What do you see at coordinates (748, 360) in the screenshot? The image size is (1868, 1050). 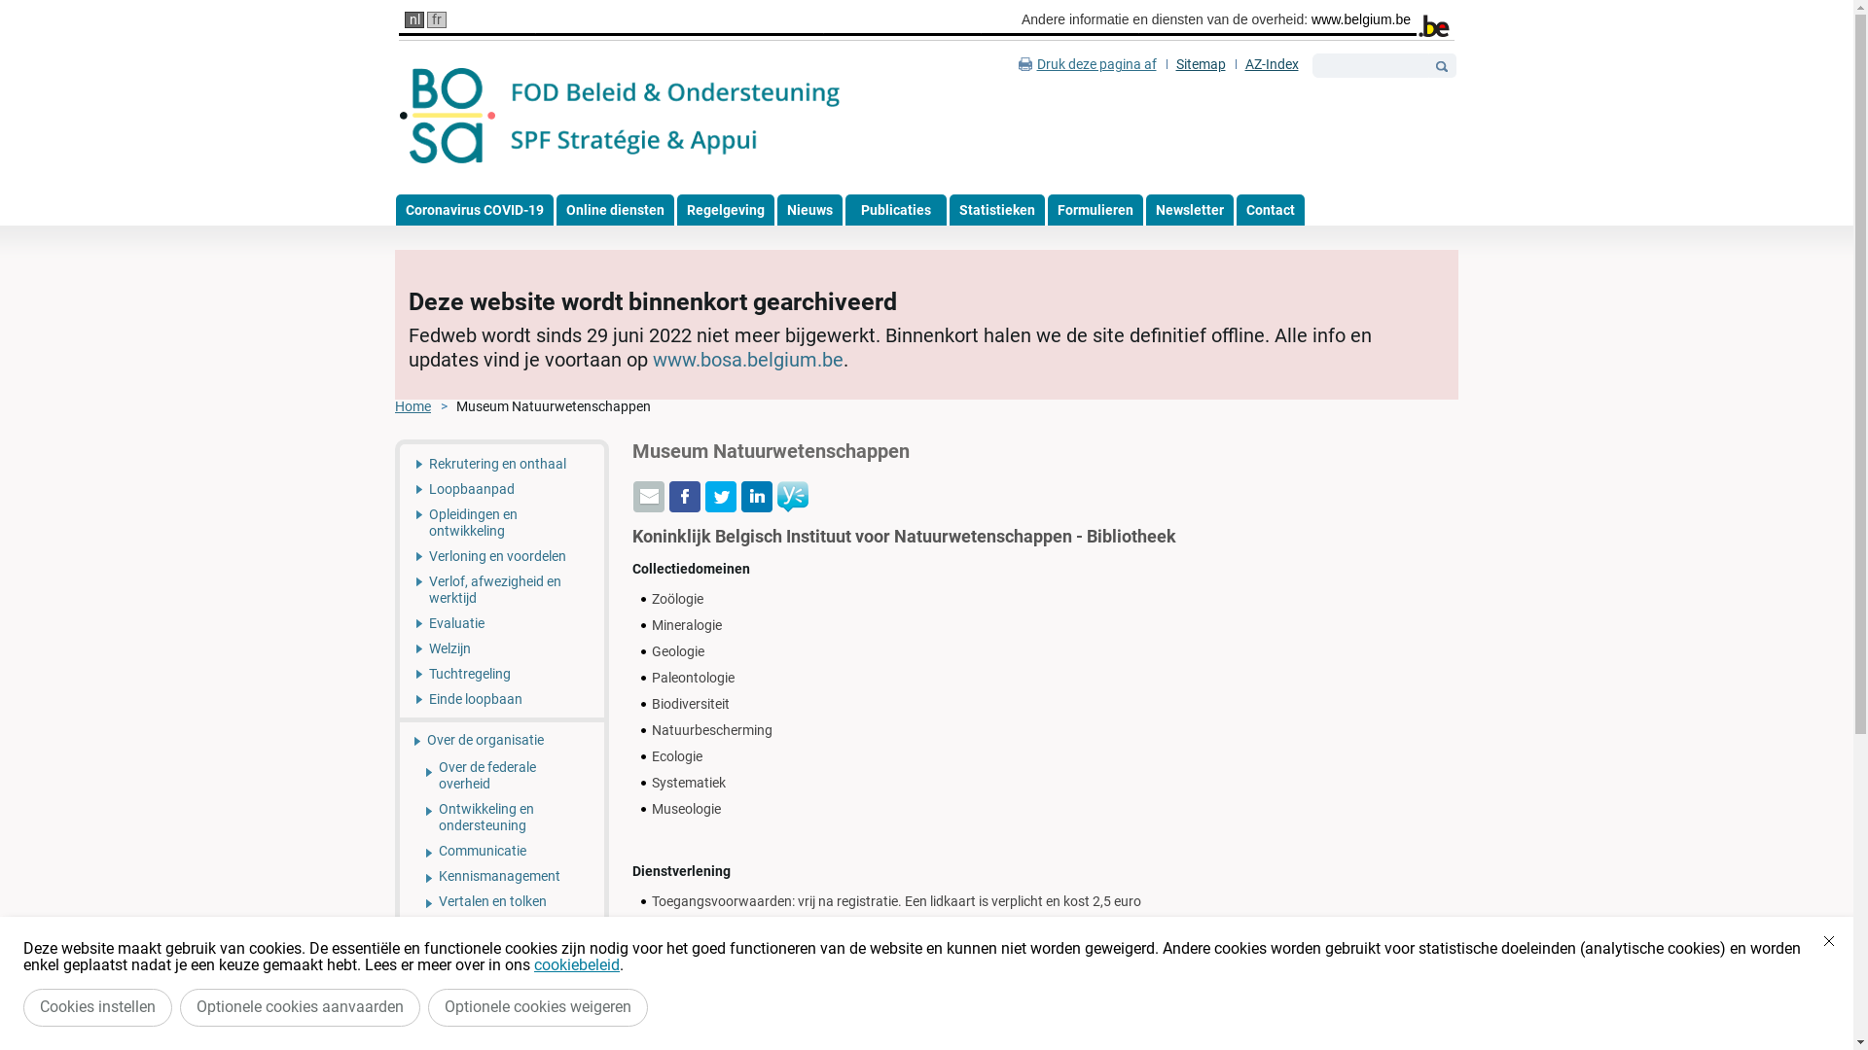 I see `www.bosa.belgium.be` at bounding box center [748, 360].